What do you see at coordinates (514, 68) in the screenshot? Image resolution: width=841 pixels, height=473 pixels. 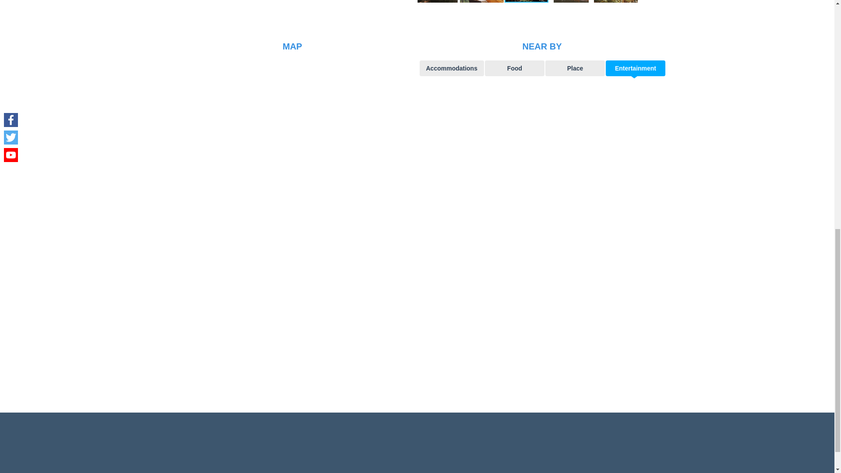 I see `Food` at bounding box center [514, 68].